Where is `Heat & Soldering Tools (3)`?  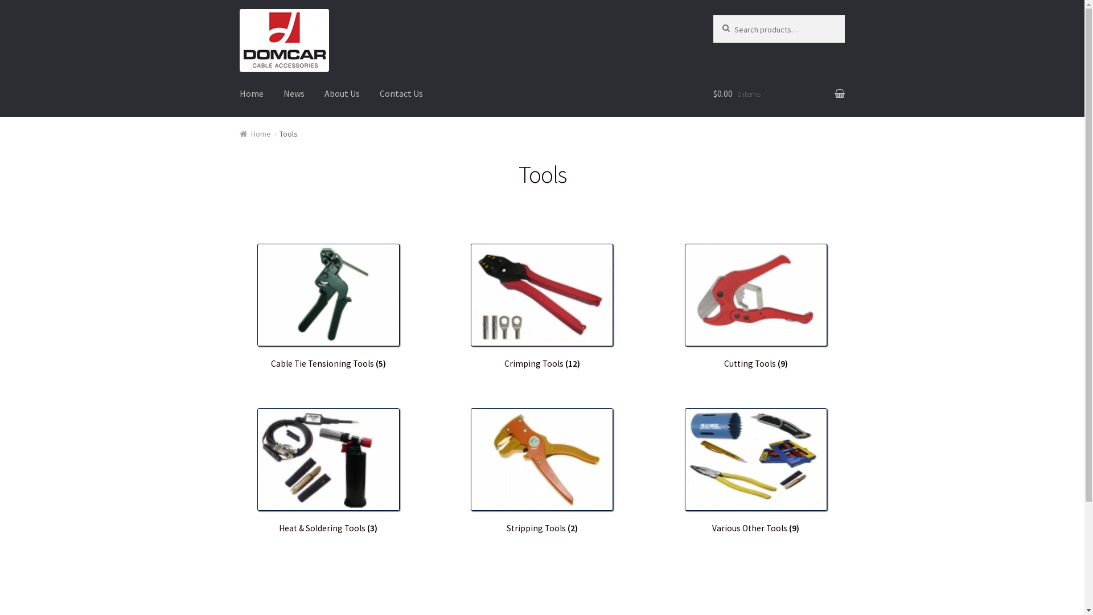 Heat & Soldering Tools (3) is located at coordinates (329, 471).